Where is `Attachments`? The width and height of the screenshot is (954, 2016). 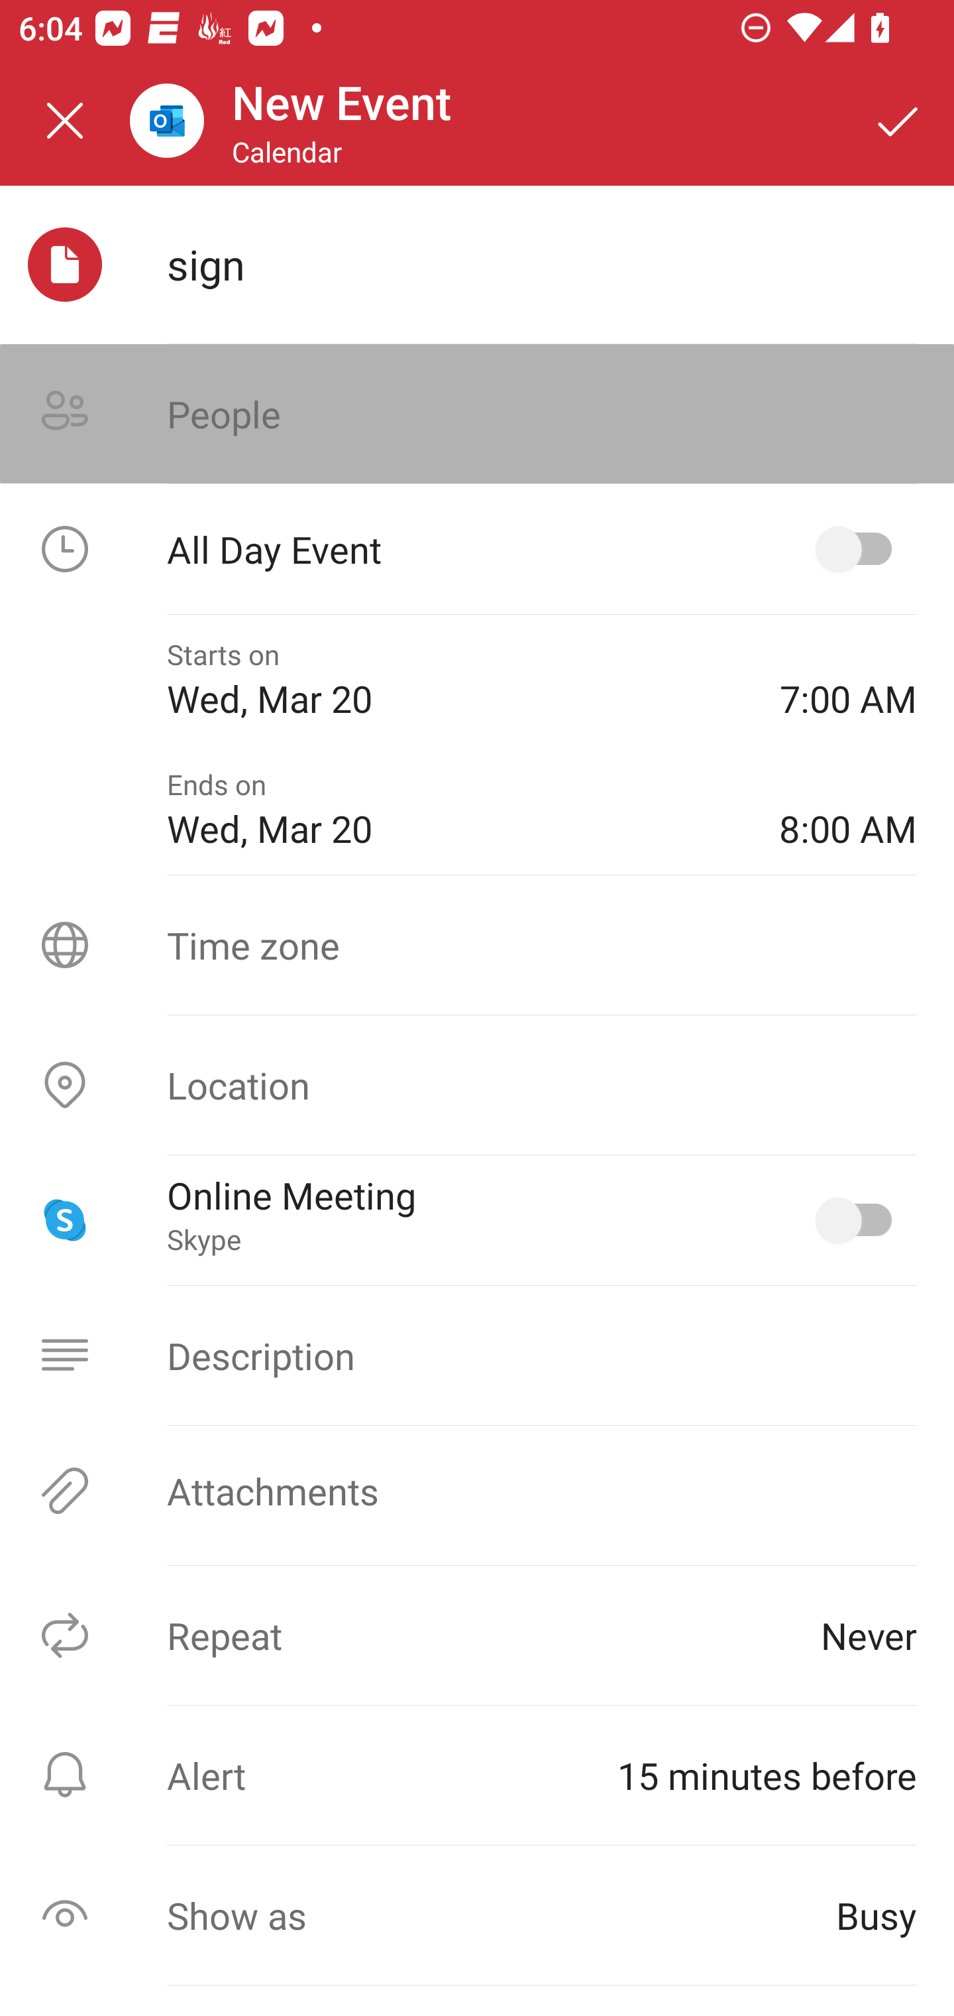 Attachments is located at coordinates (477, 1491).